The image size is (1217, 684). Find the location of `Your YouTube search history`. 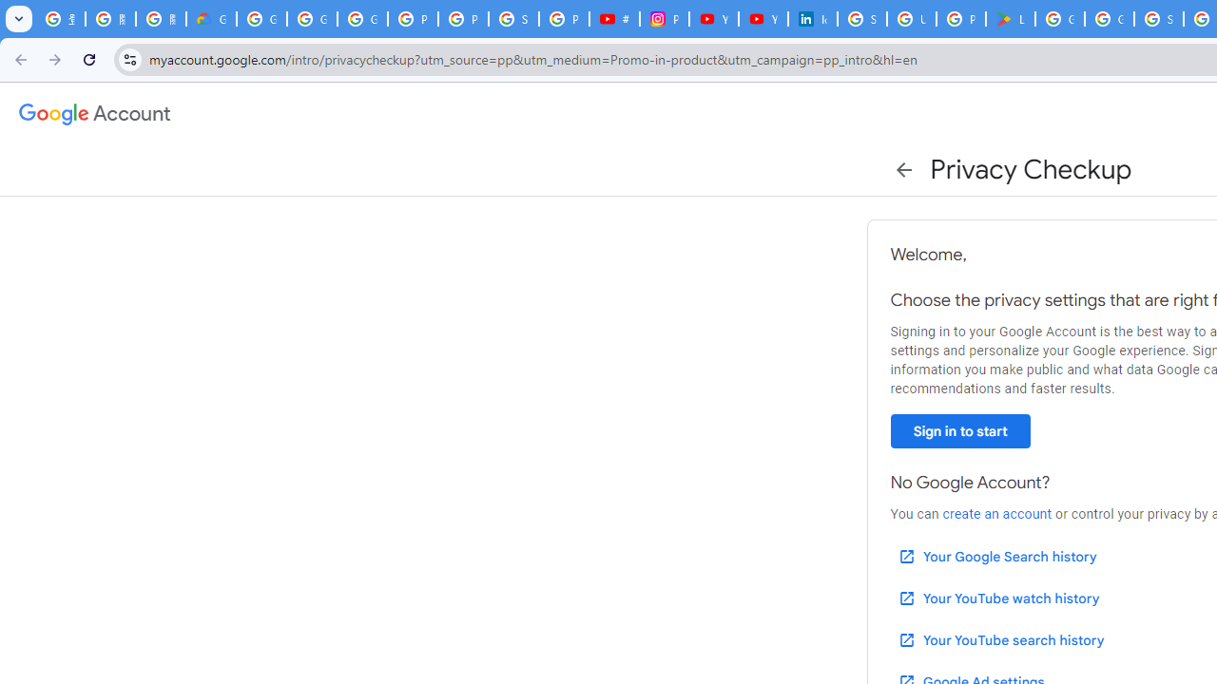

Your YouTube search history is located at coordinates (1000, 639).